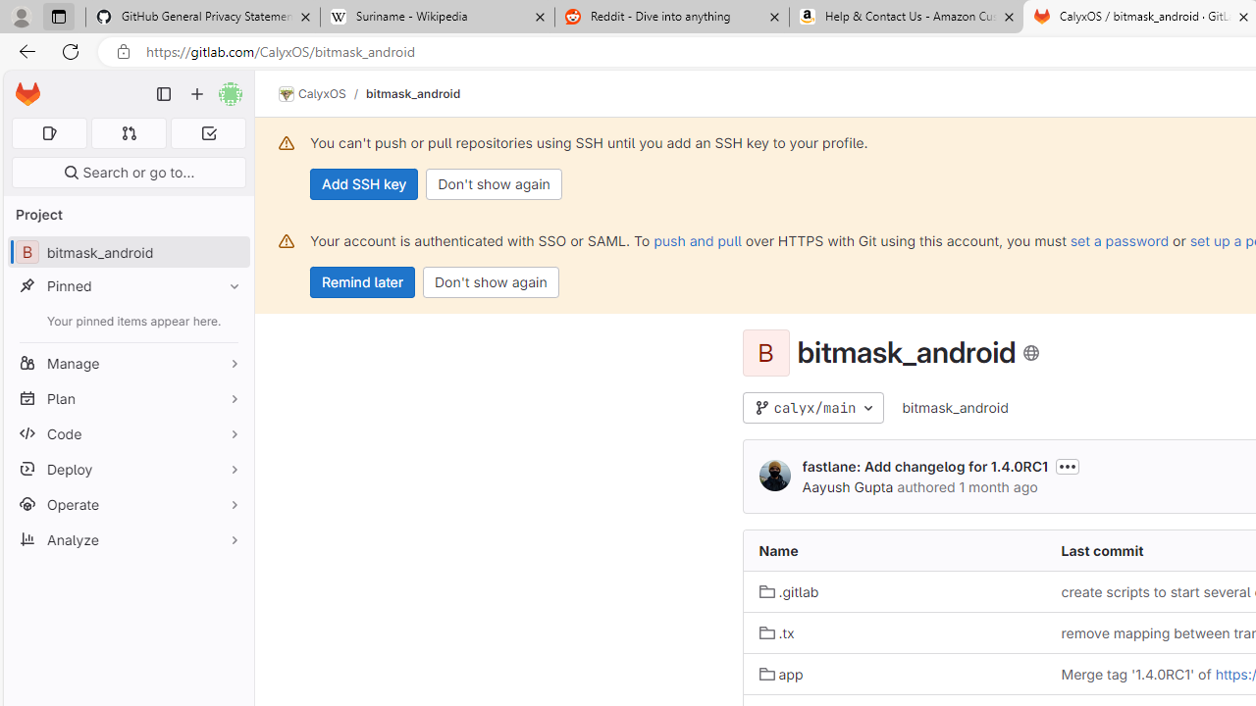 This screenshot has height=706, width=1256. I want to click on Create new..., so click(197, 94).